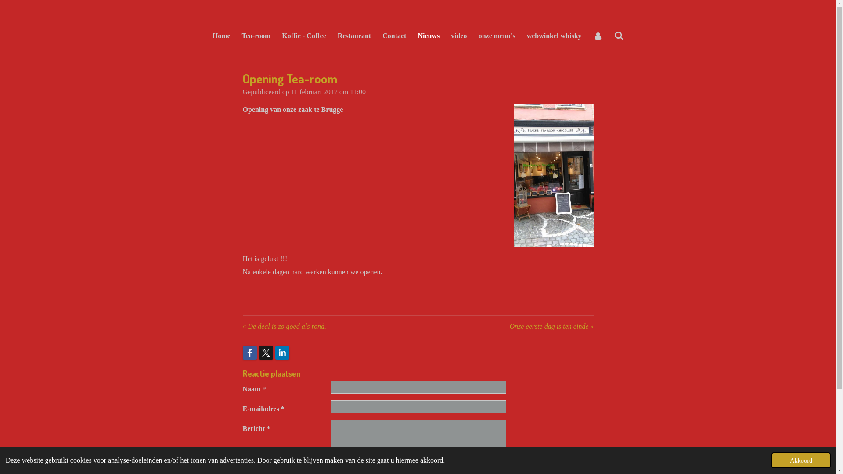 This screenshot has width=843, height=474. What do you see at coordinates (598, 36) in the screenshot?
I see `Account` at bounding box center [598, 36].